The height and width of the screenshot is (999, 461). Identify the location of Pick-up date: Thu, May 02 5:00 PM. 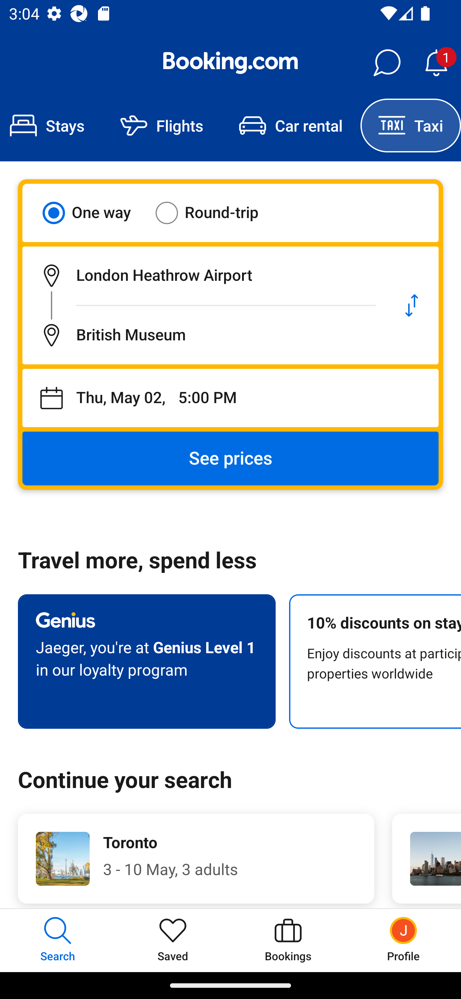
(230, 398).